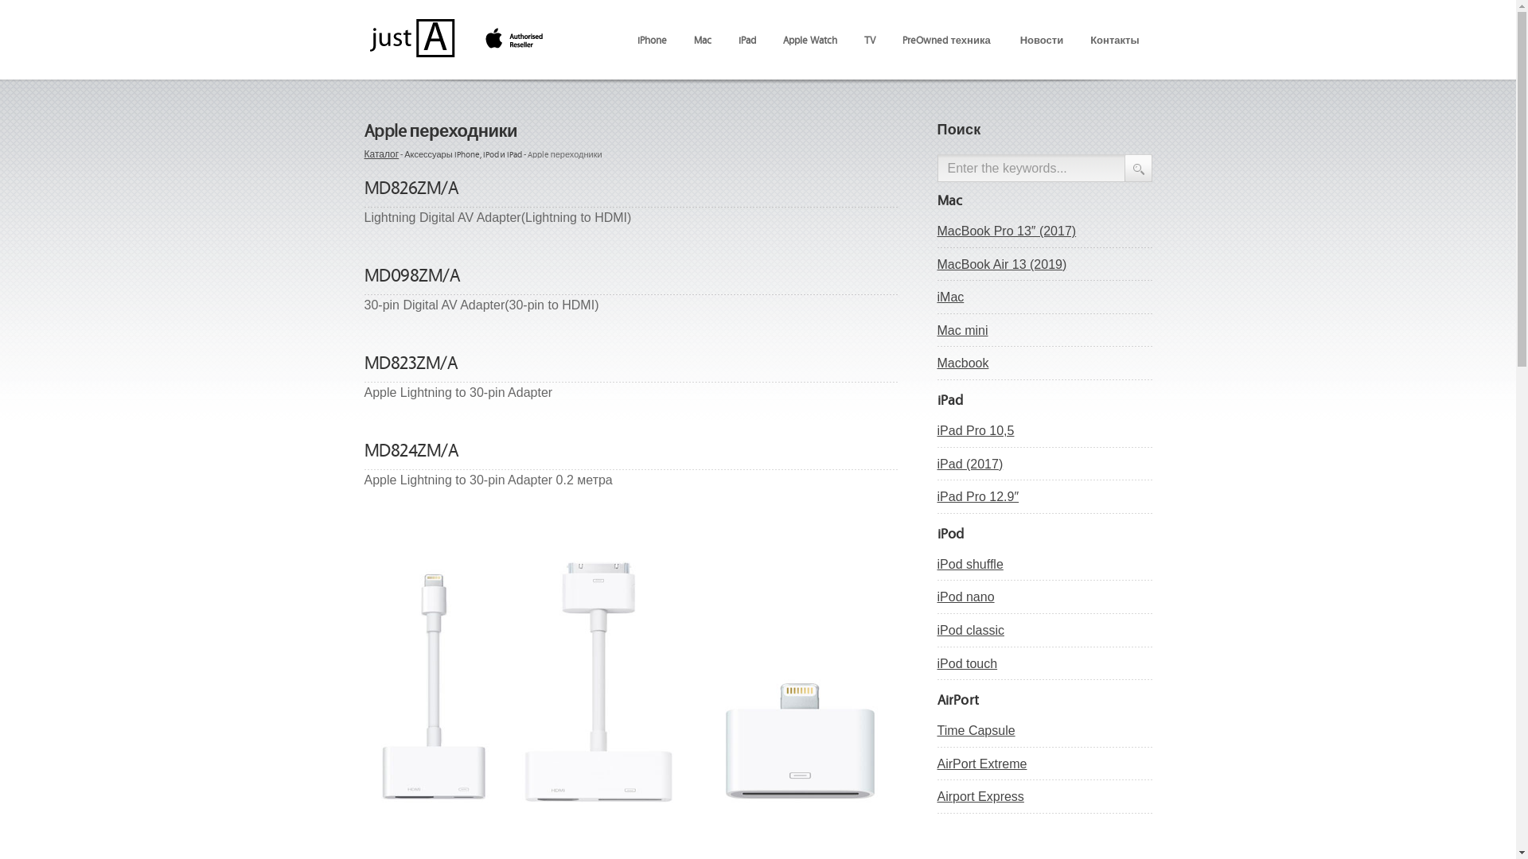 The width and height of the screenshot is (1528, 859). I want to click on TV, so click(870, 40).